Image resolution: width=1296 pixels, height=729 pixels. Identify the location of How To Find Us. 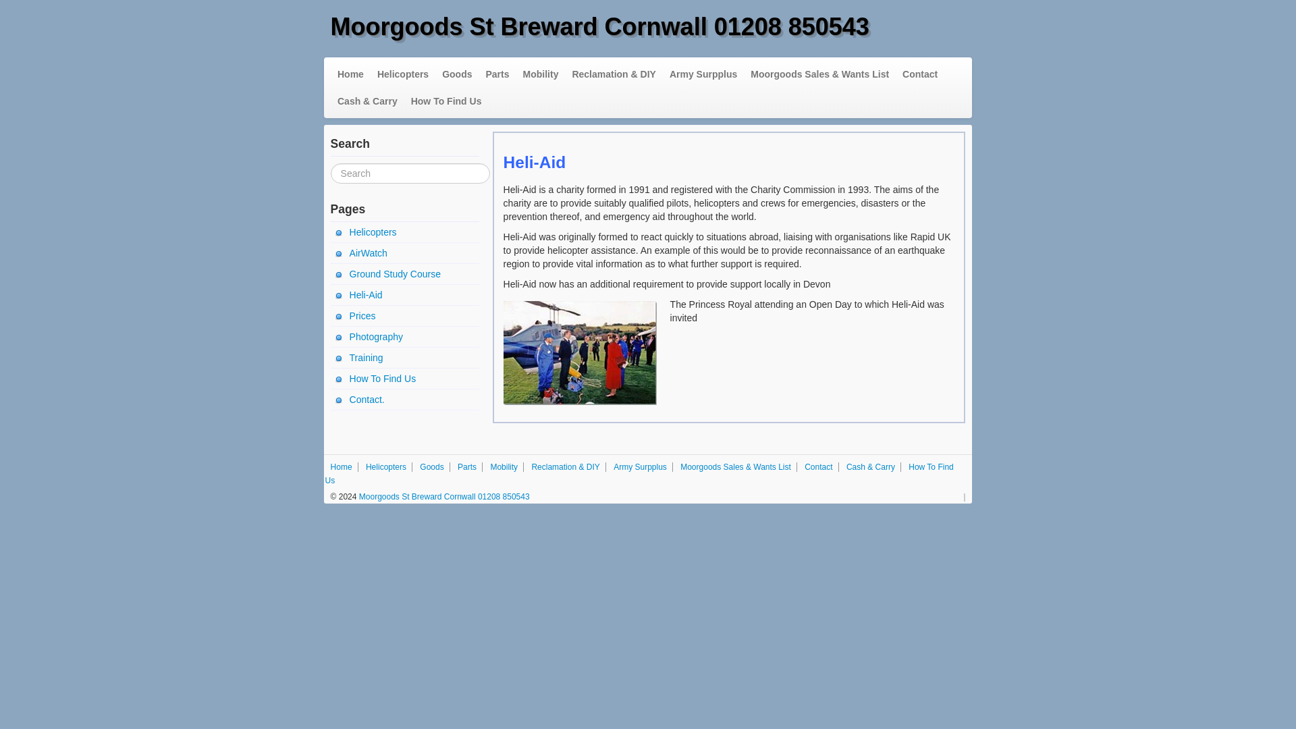
(446, 101).